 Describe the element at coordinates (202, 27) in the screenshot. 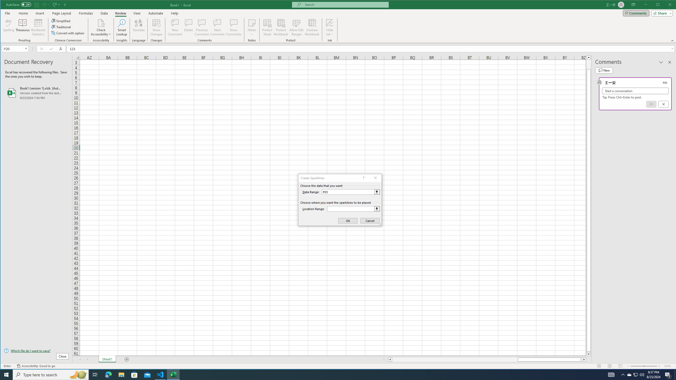

I see `Previous Comment` at that location.